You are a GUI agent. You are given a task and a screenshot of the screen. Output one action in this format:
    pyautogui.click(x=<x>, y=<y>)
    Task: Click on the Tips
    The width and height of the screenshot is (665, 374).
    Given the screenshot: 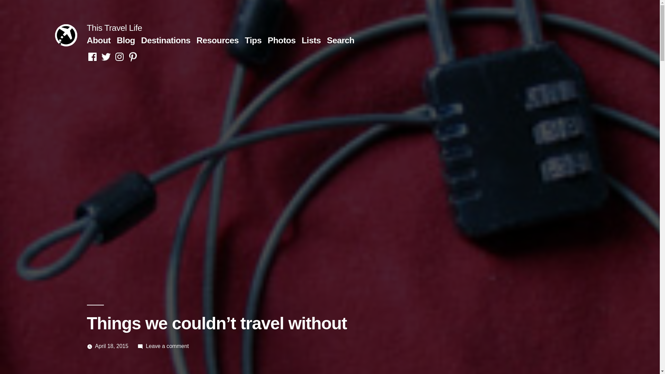 What is the action you would take?
    pyautogui.click(x=253, y=40)
    